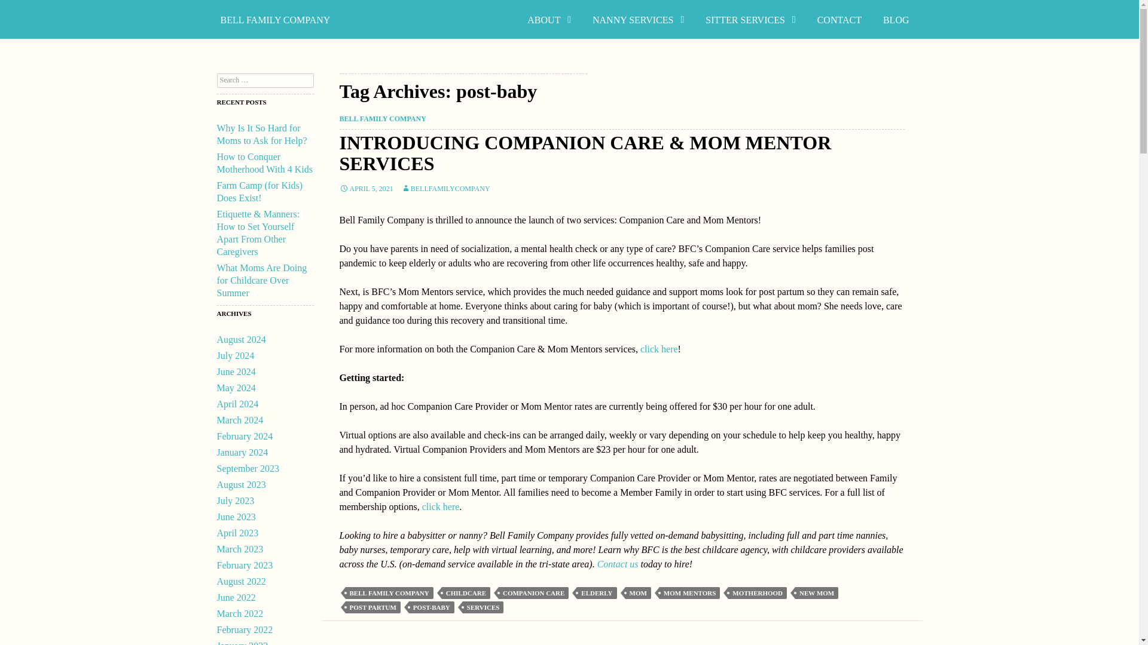 The height and width of the screenshot is (645, 1148). What do you see at coordinates (750, 20) in the screenshot?
I see `Sitter Services` at bounding box center [750, 20].